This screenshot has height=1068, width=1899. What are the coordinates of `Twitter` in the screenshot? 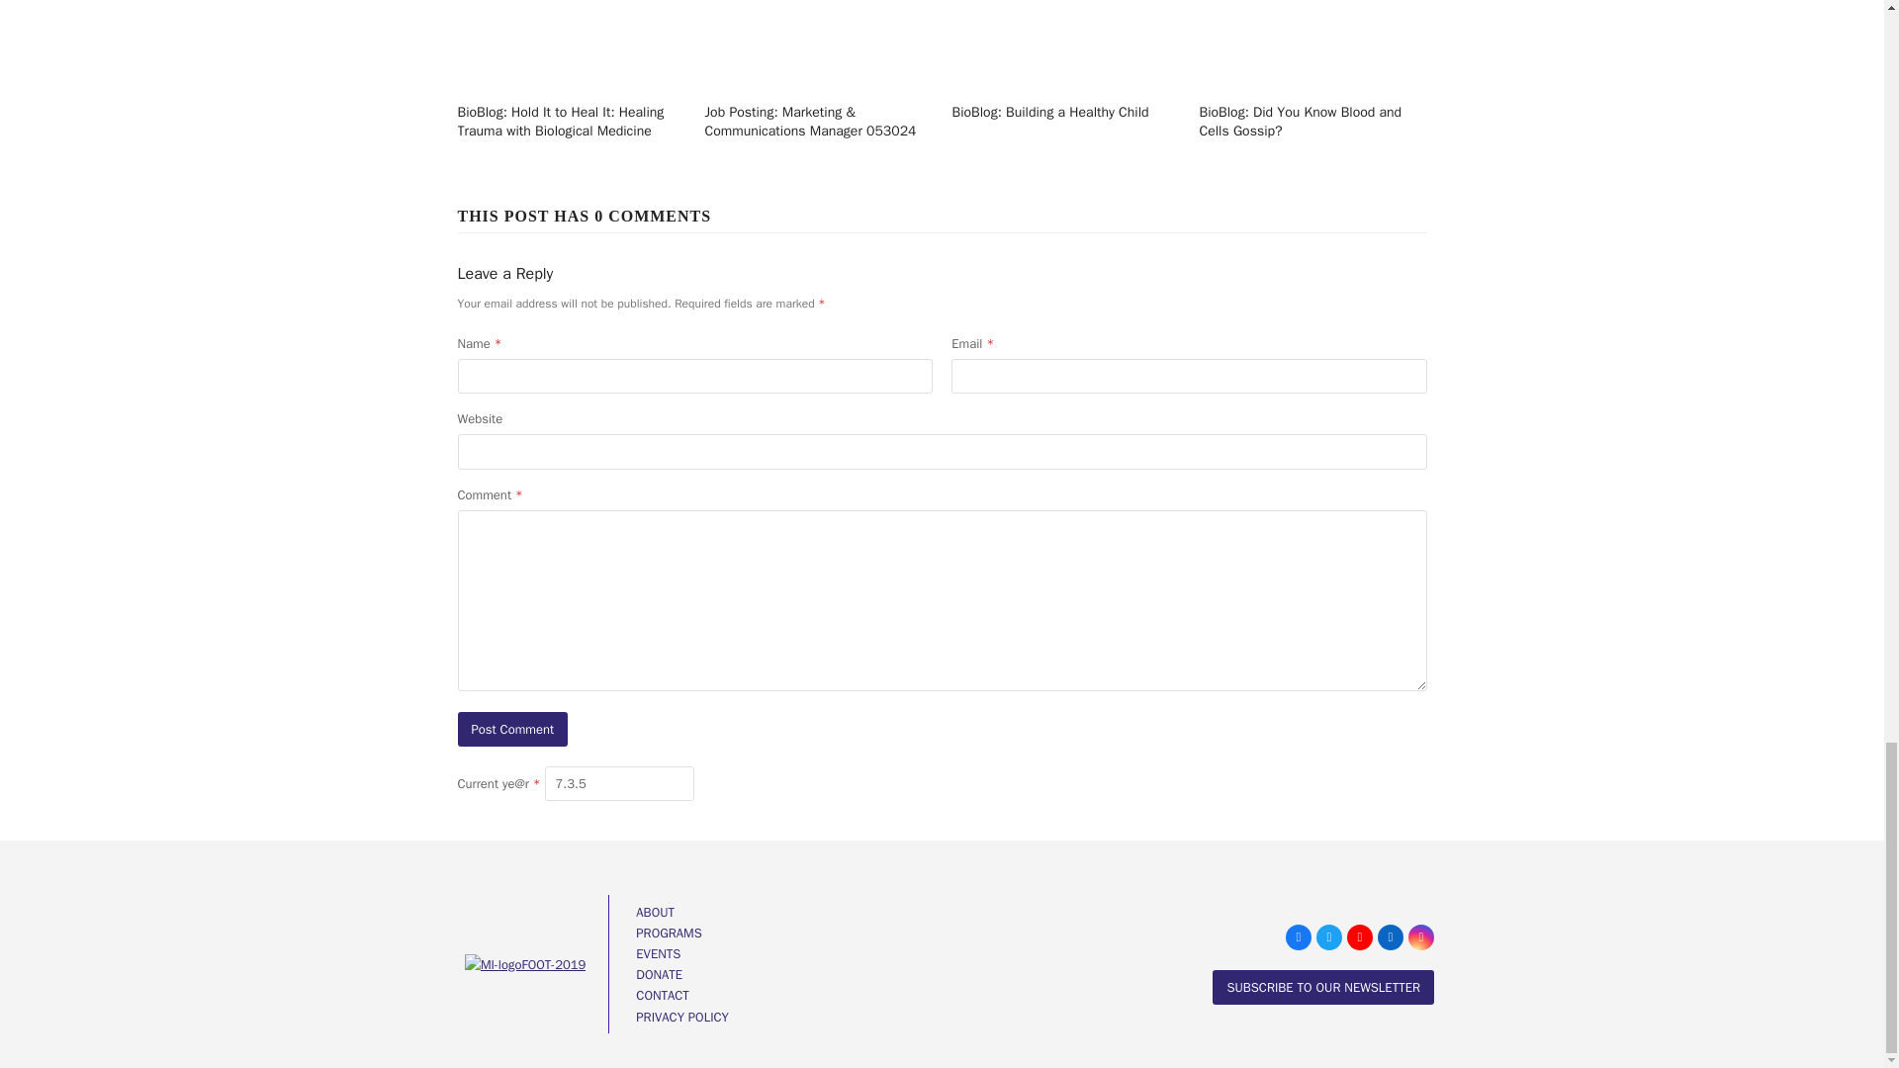 It's located at (1329, 937).